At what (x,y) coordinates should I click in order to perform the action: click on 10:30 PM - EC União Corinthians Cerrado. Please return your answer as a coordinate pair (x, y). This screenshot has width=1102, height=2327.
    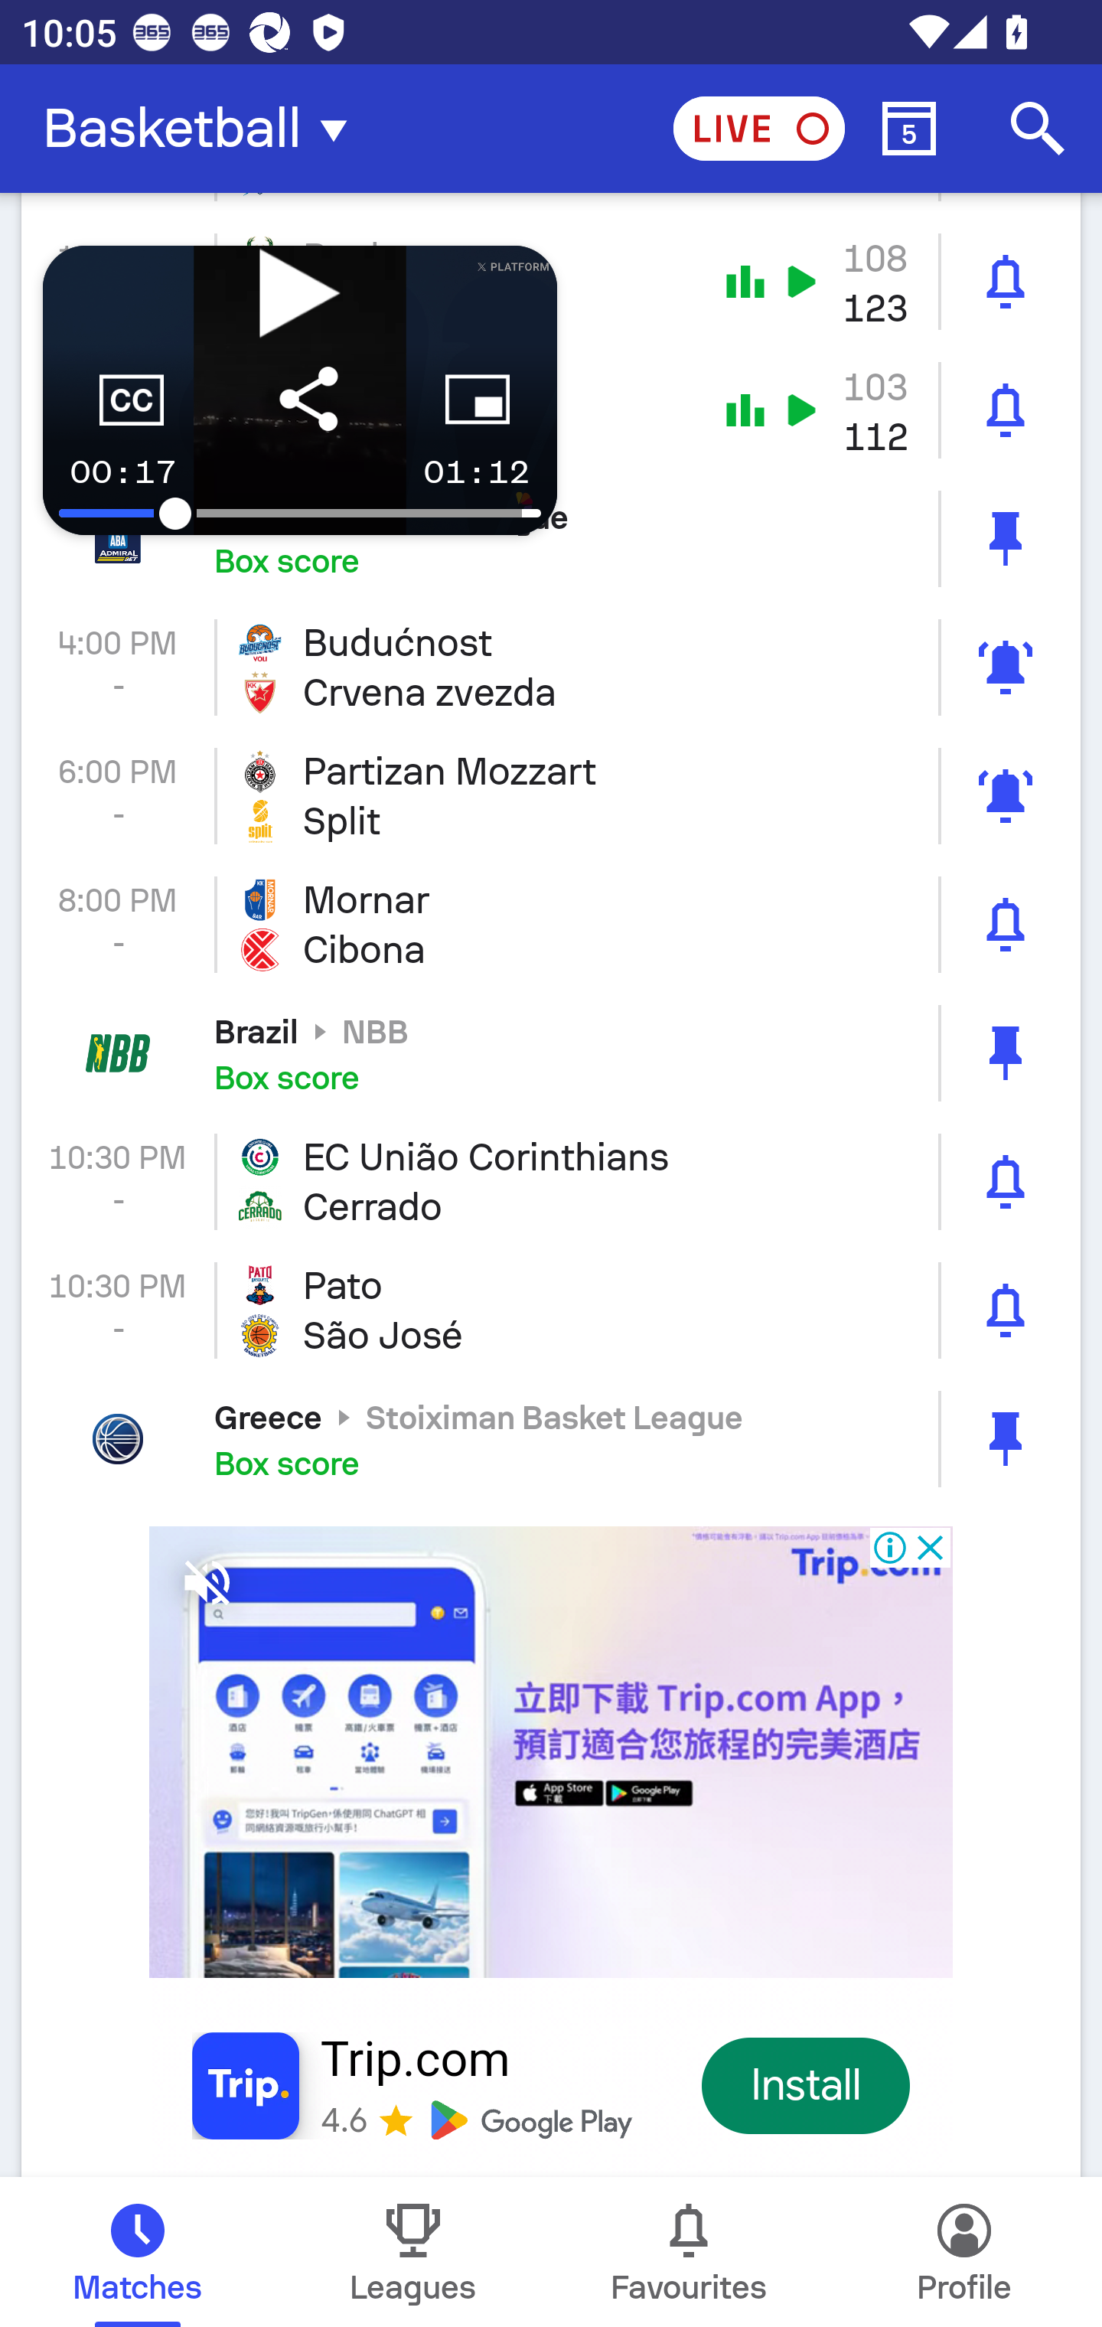
    Looking at the image, I should click on (551, 1182).